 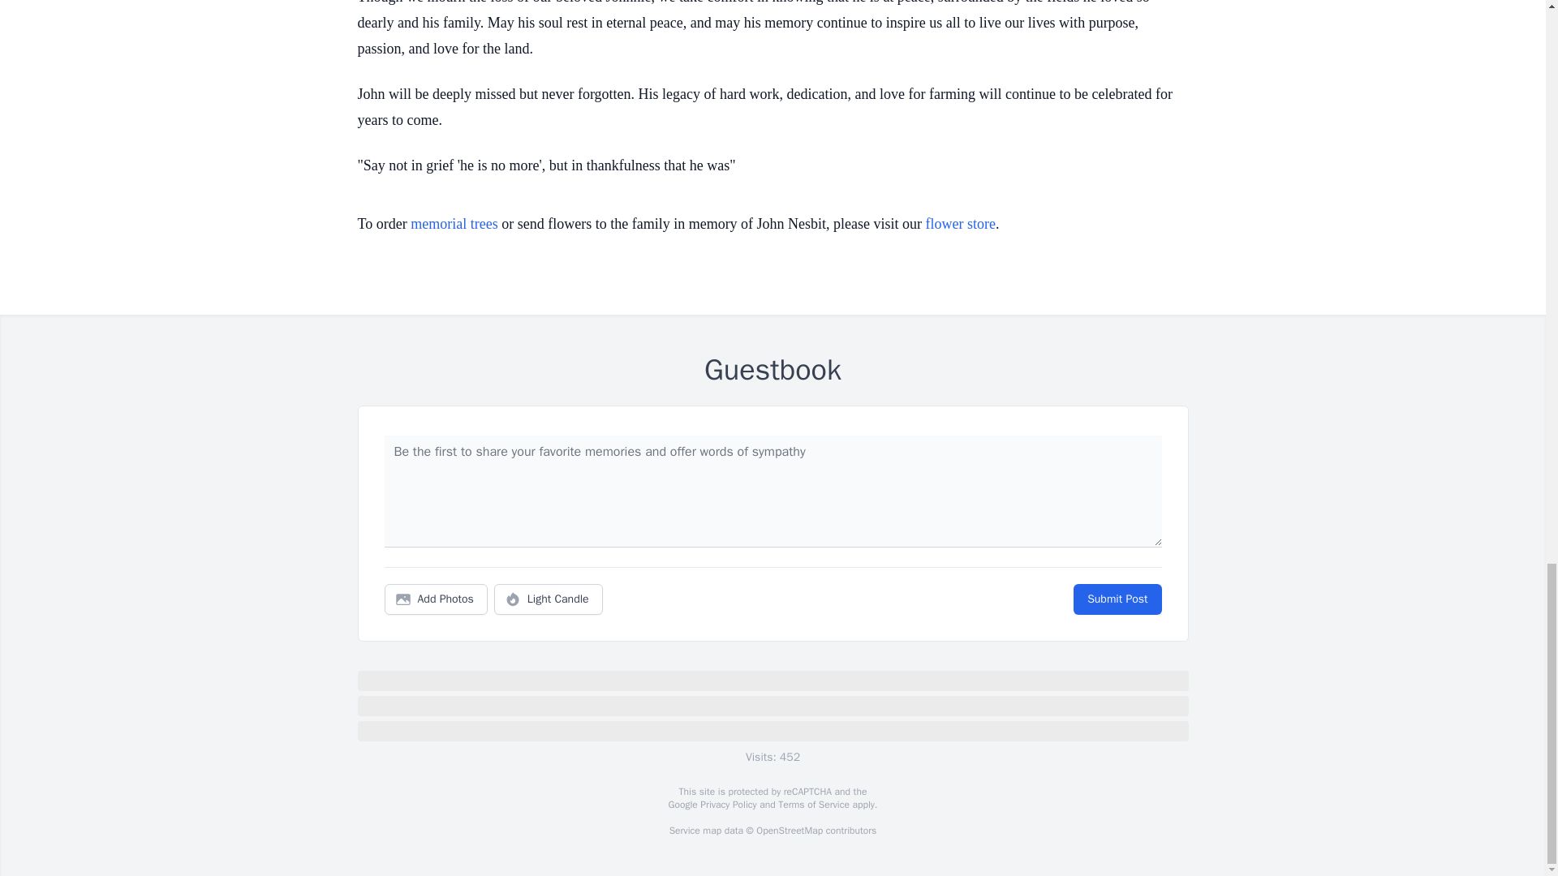 I want to click on memorial trees, so click(x=454, y=224).